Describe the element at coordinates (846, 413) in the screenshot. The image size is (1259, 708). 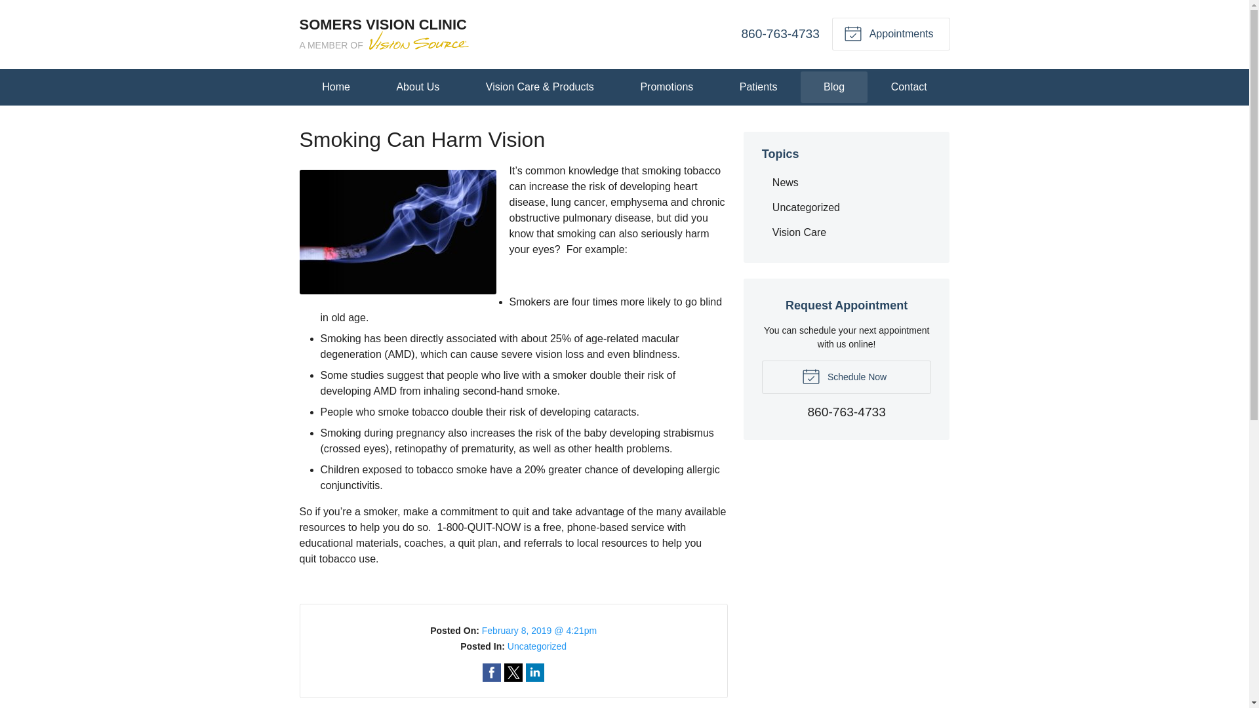
I see `Call practice` at that location.